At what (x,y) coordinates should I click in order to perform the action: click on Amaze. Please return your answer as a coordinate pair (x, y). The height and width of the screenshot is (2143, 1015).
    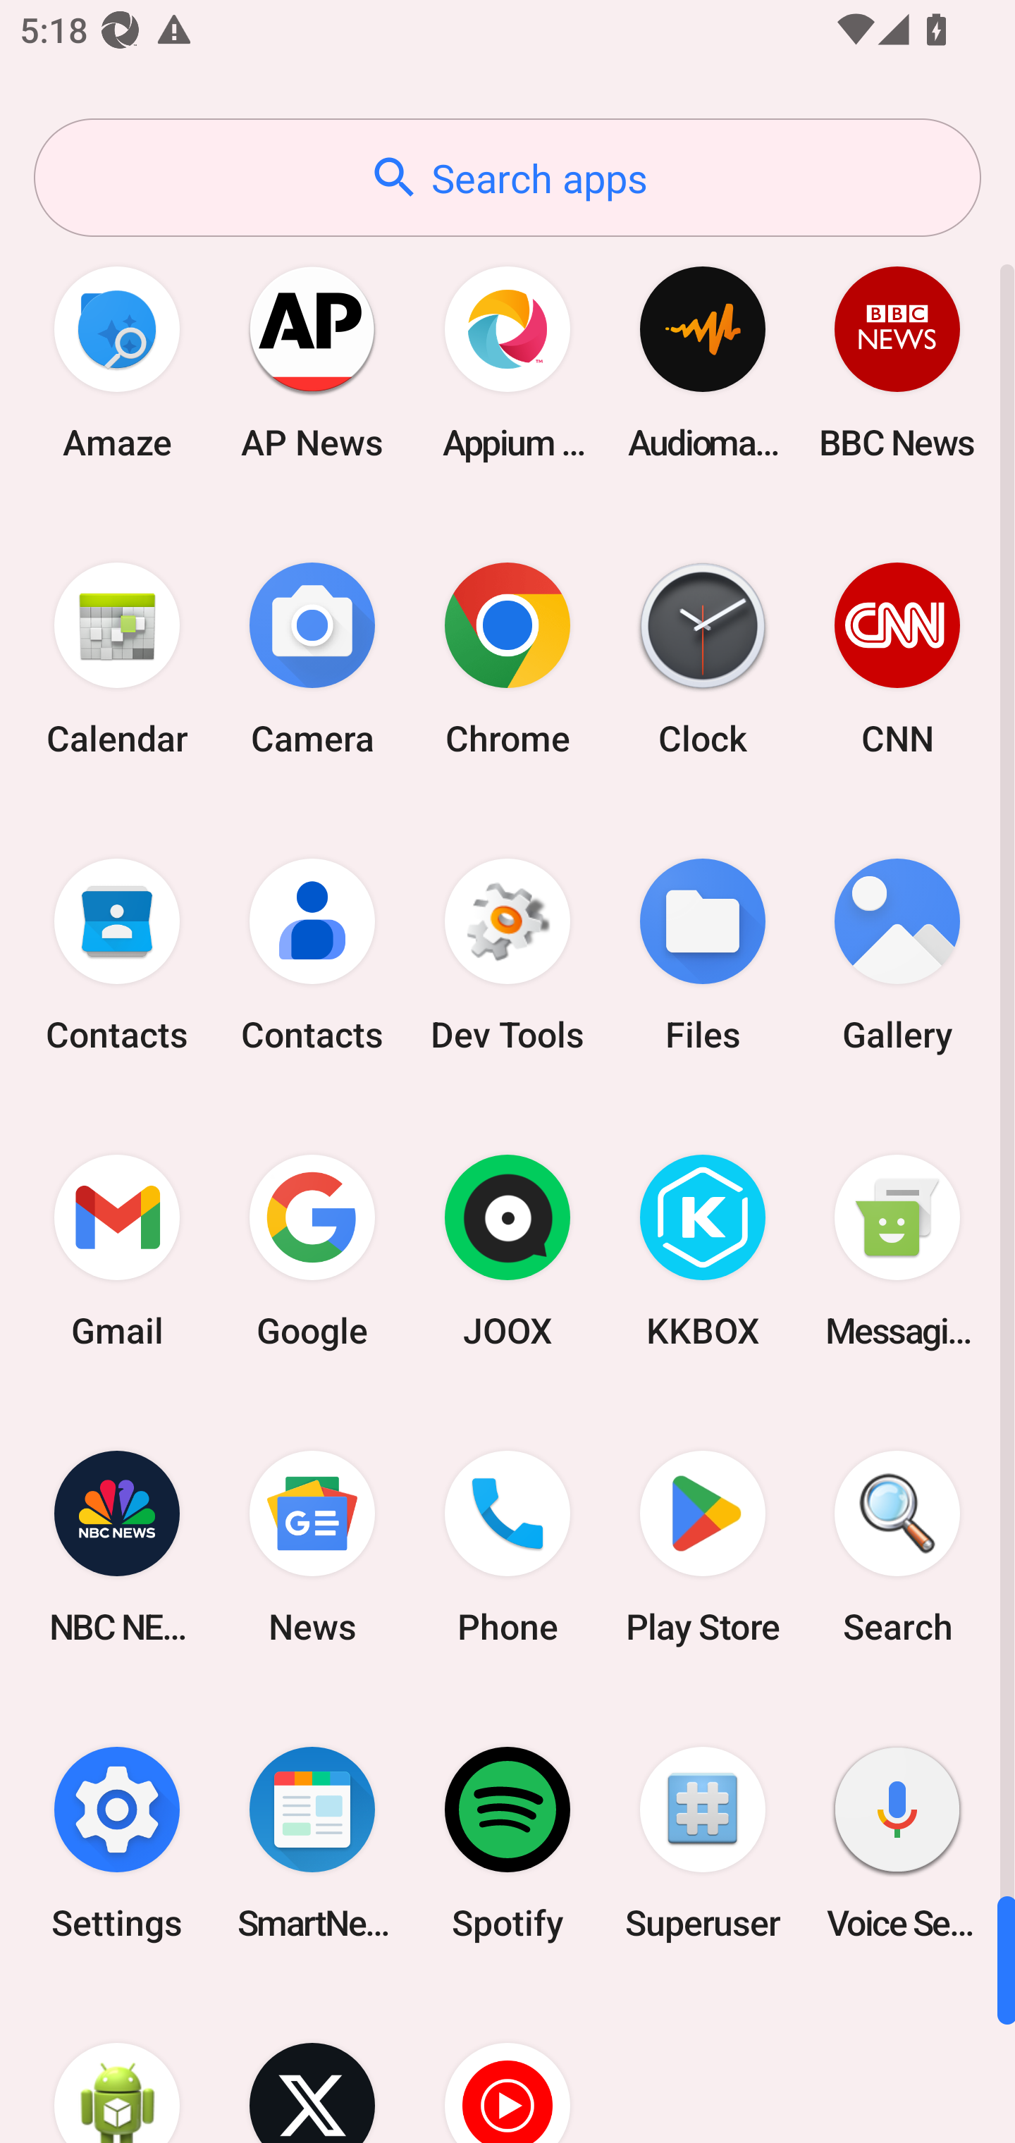
    Looking at the image, I should click on (117, 362).